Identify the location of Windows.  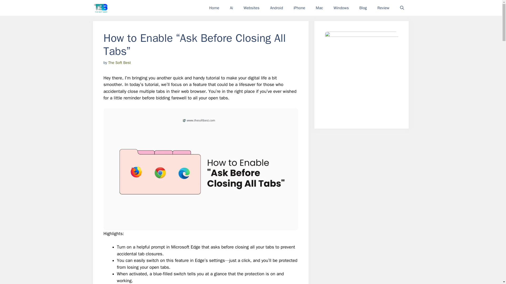
(341, 8).